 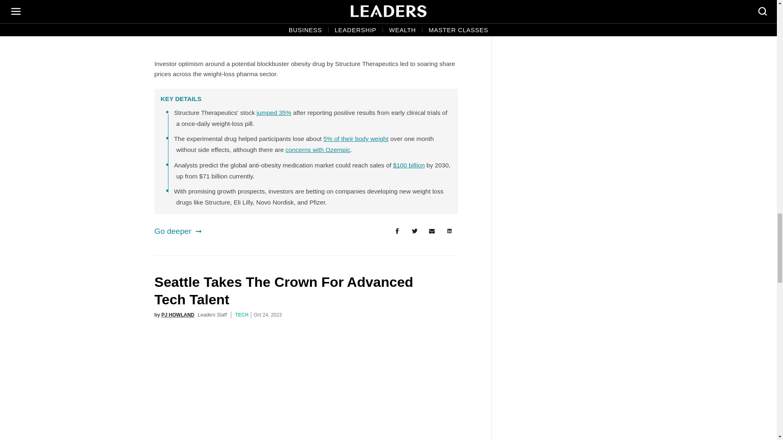 What do you see at coordinates (414, 231) in the screenshot?
I see `Share on Twitter` at bounding box center [414, 231].